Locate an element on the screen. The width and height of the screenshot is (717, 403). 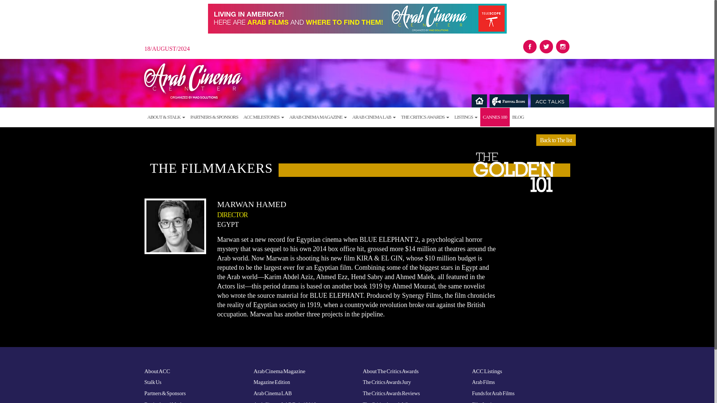
THE CRITICS AWARDS is located at coordinates (425, 117).